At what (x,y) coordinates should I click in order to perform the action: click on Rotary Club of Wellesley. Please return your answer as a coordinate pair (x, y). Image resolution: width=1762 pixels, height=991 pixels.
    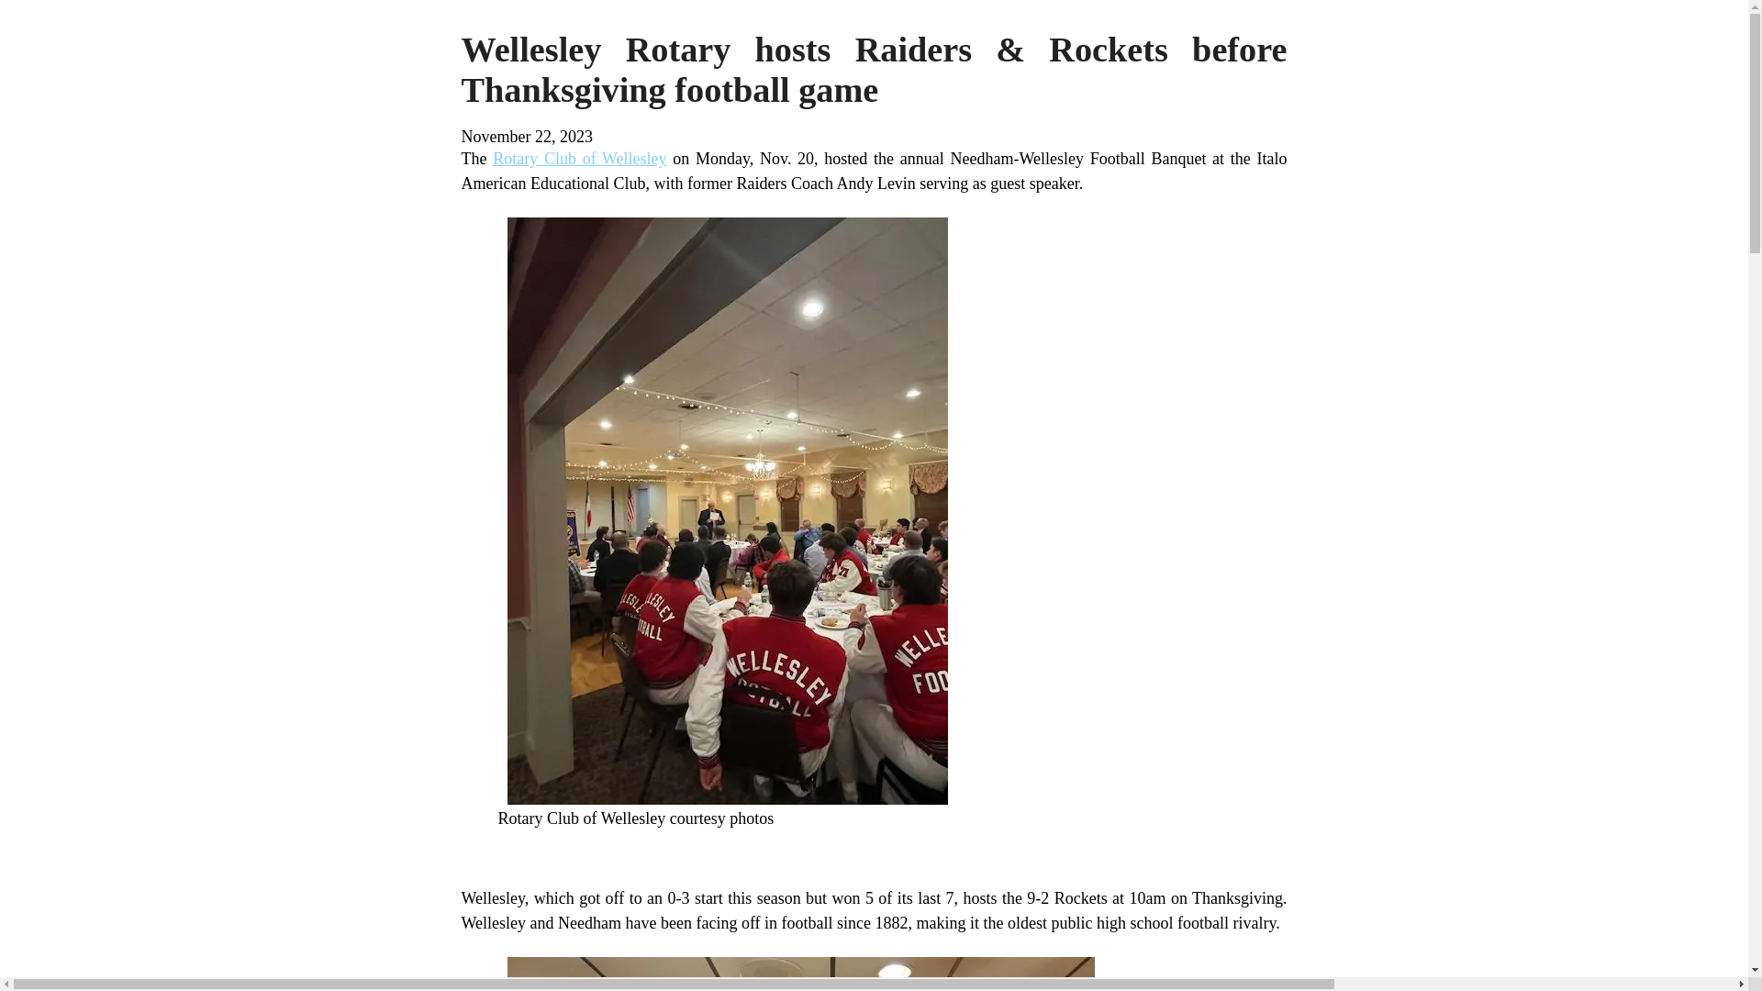
    Looking at the image, I should click on (579, 158).